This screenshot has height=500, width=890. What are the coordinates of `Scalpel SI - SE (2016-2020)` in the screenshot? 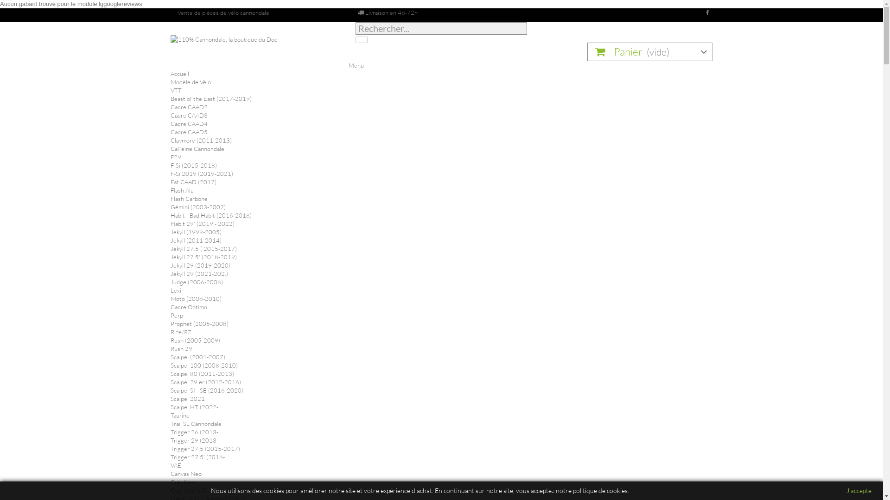 It's located at (207, 390).